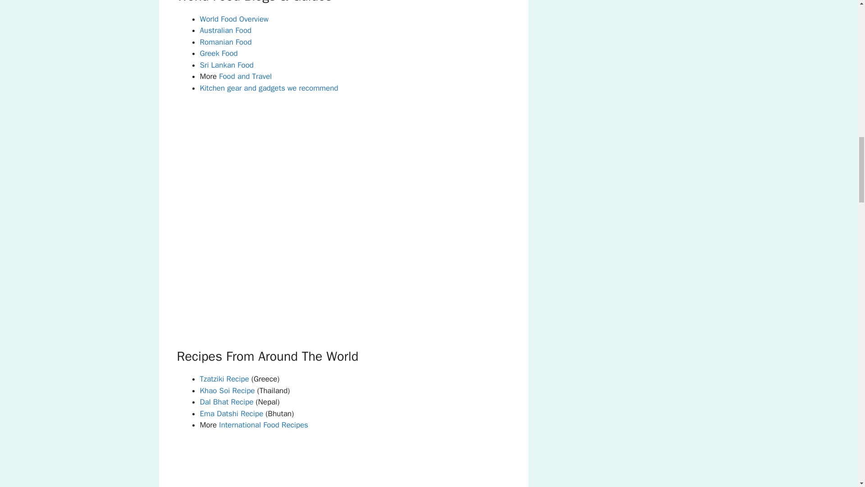 Image resolution: width=865 pixels, height=487 pixels. I want to click on Dal Bhat Recipe, so click(226, 402).